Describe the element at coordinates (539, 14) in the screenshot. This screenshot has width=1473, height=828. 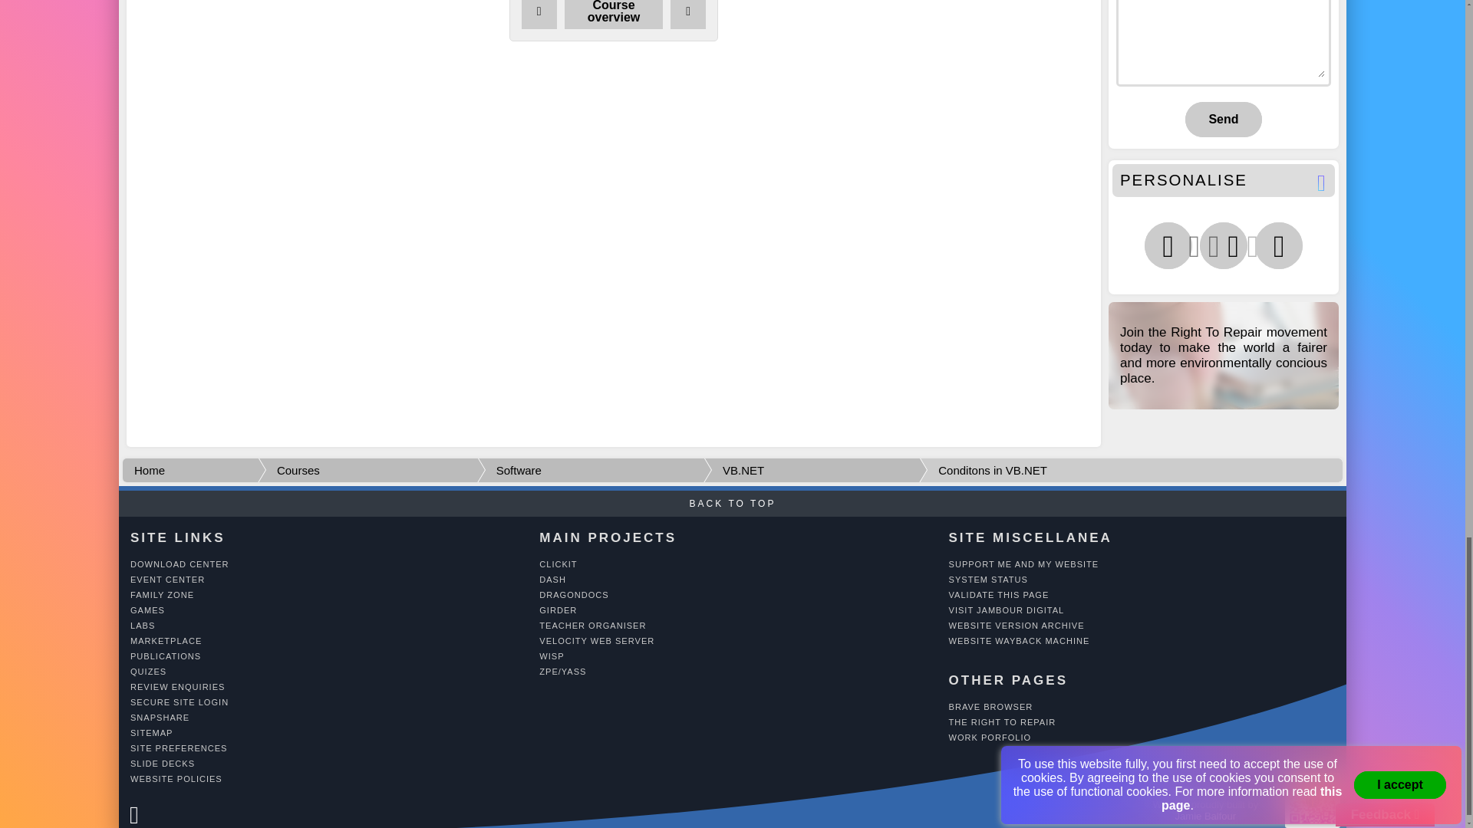
I see `File handling` at that location.